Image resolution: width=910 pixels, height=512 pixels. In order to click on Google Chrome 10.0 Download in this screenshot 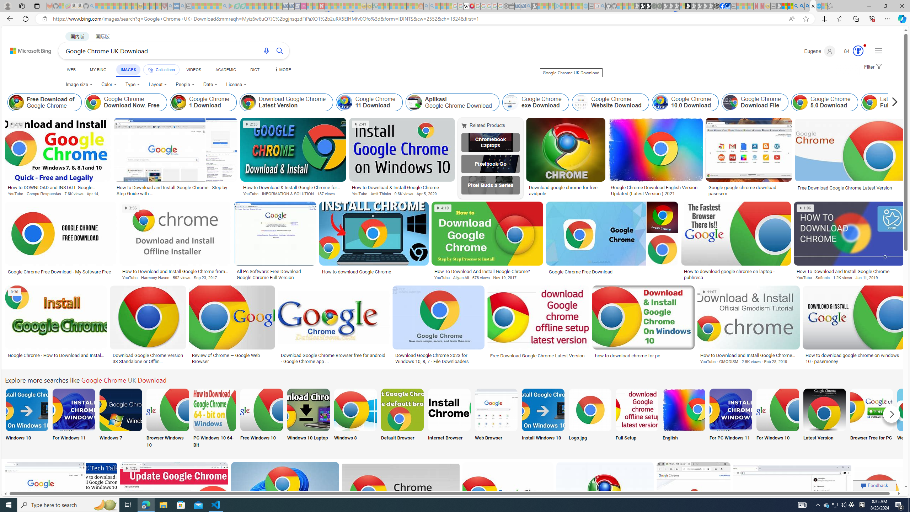, I will do `click(660, 102)`.